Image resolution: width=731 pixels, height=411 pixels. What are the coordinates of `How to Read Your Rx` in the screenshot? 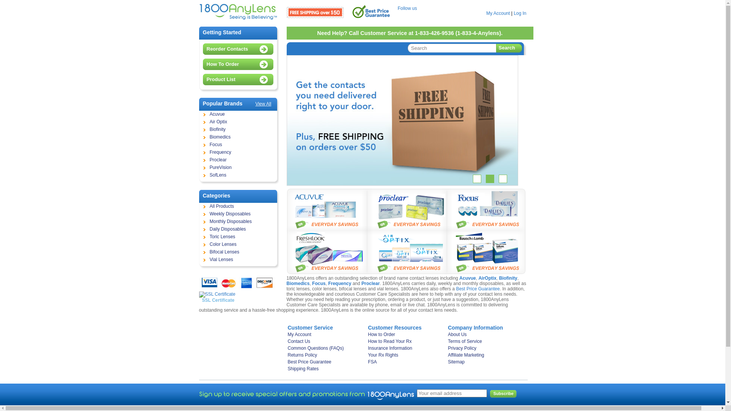 It's located at (406, 341).